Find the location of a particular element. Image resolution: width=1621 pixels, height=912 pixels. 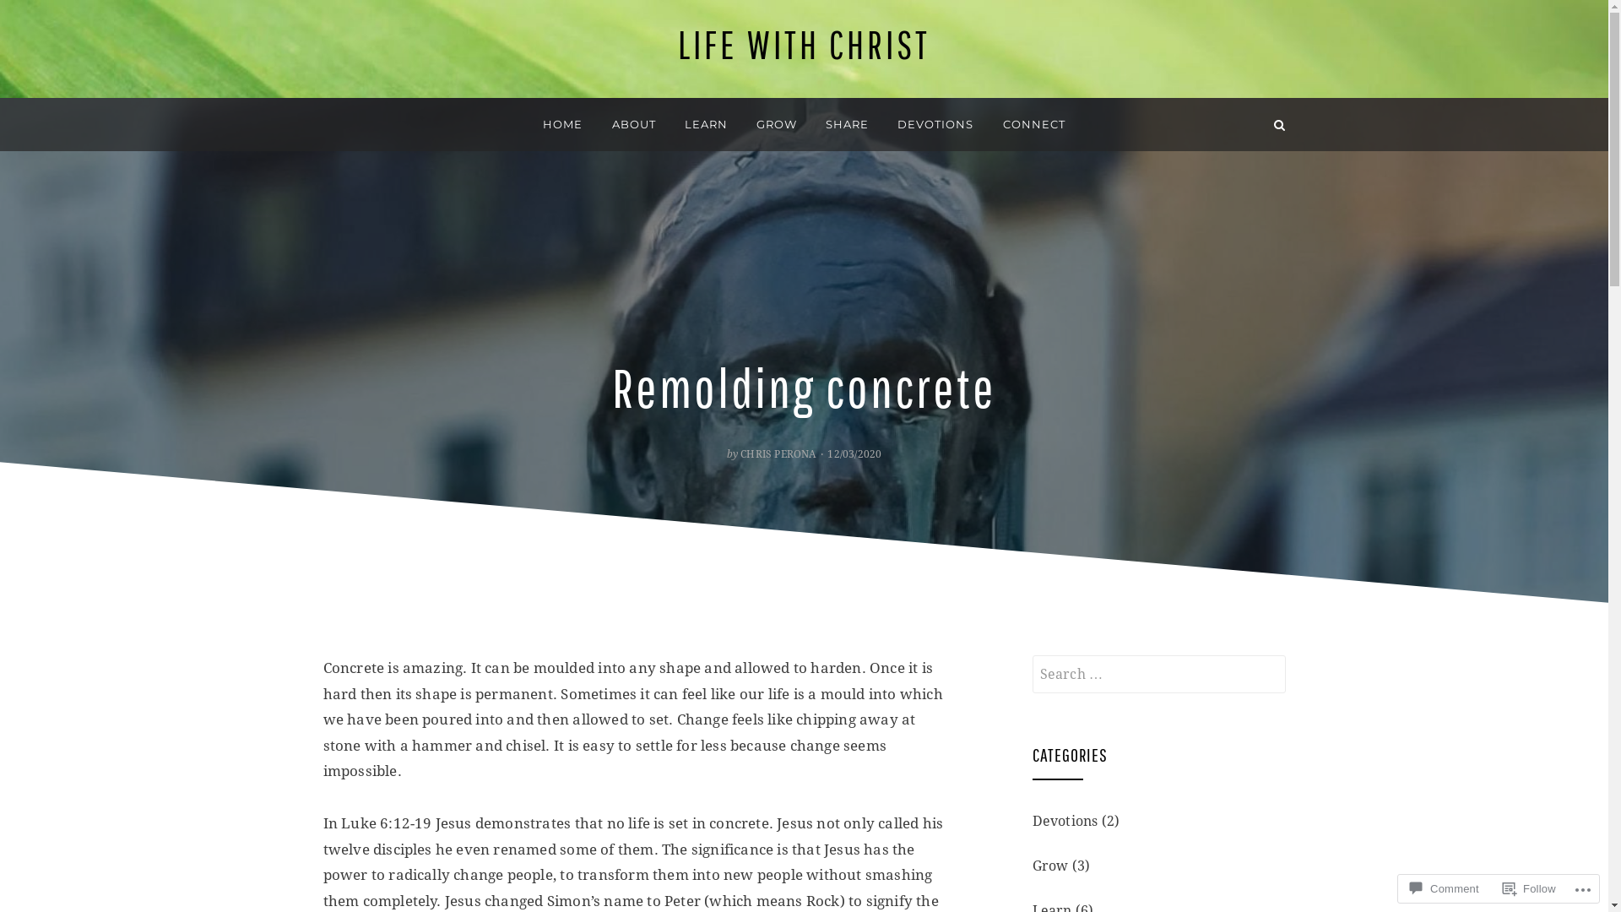

LEARN is located at coordinates (706, 125).